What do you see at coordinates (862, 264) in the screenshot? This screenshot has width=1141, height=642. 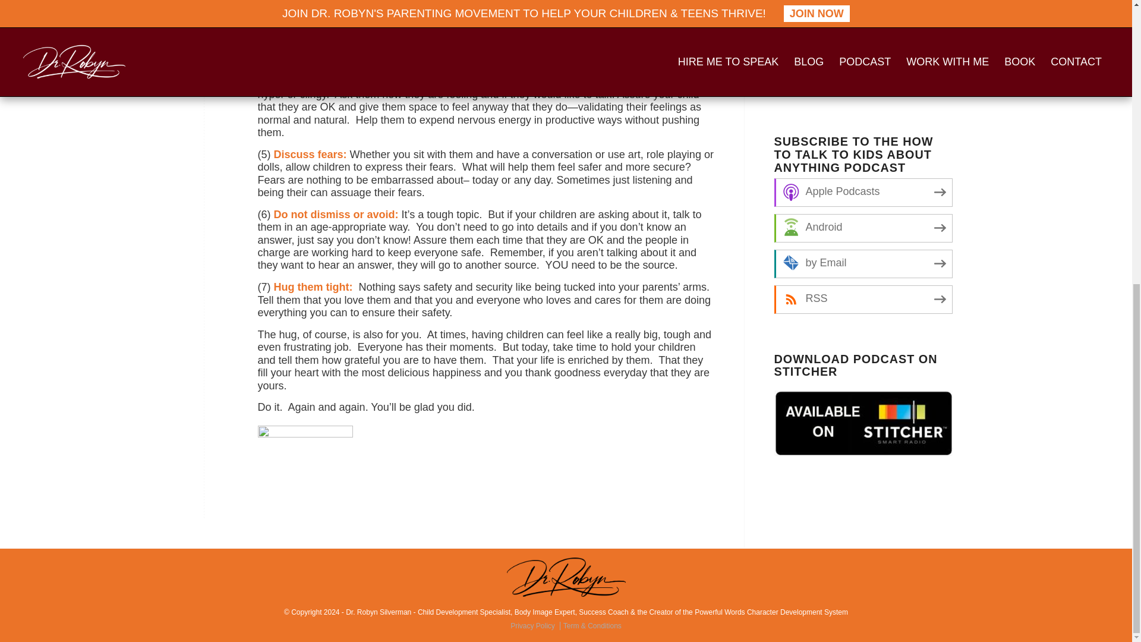 I see `by Email` at bounding box center [862, 264].